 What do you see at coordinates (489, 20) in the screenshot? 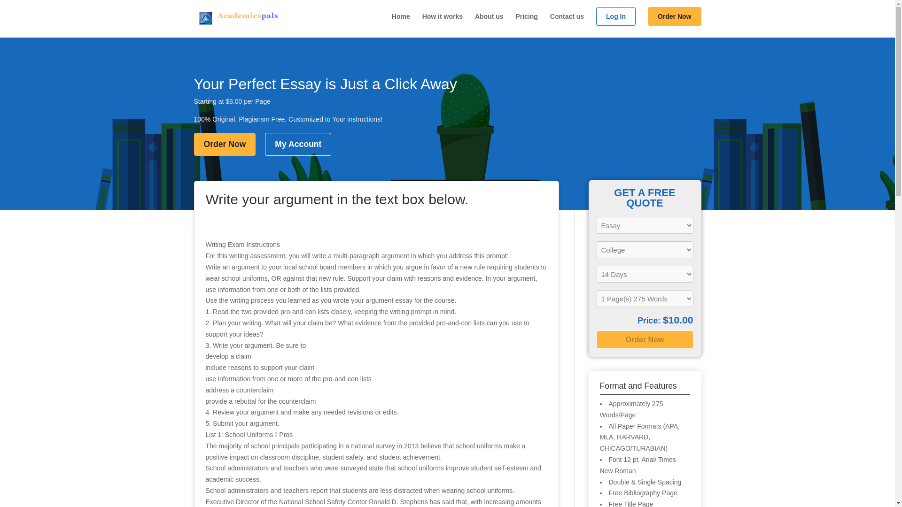
I see `About us` at bounding box center [489, 20].